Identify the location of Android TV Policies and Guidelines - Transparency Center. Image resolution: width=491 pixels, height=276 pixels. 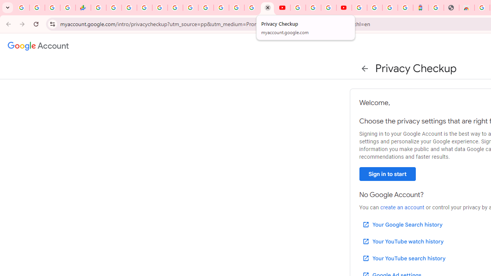
(191, 8).